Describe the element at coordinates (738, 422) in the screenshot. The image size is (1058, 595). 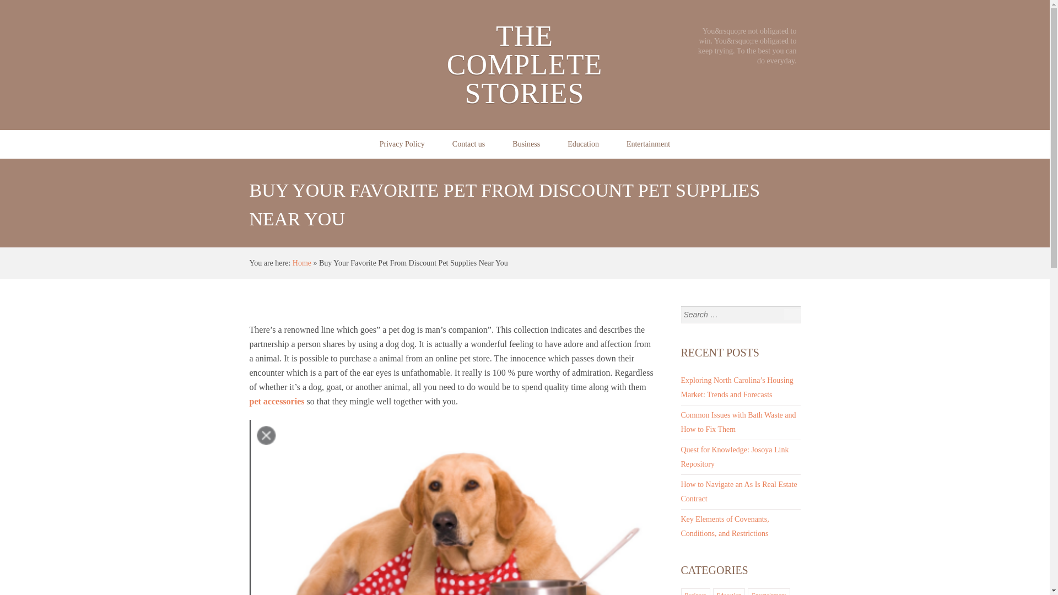
I see `Common Issues with Bath Waste and How to Fix Them` at that location.